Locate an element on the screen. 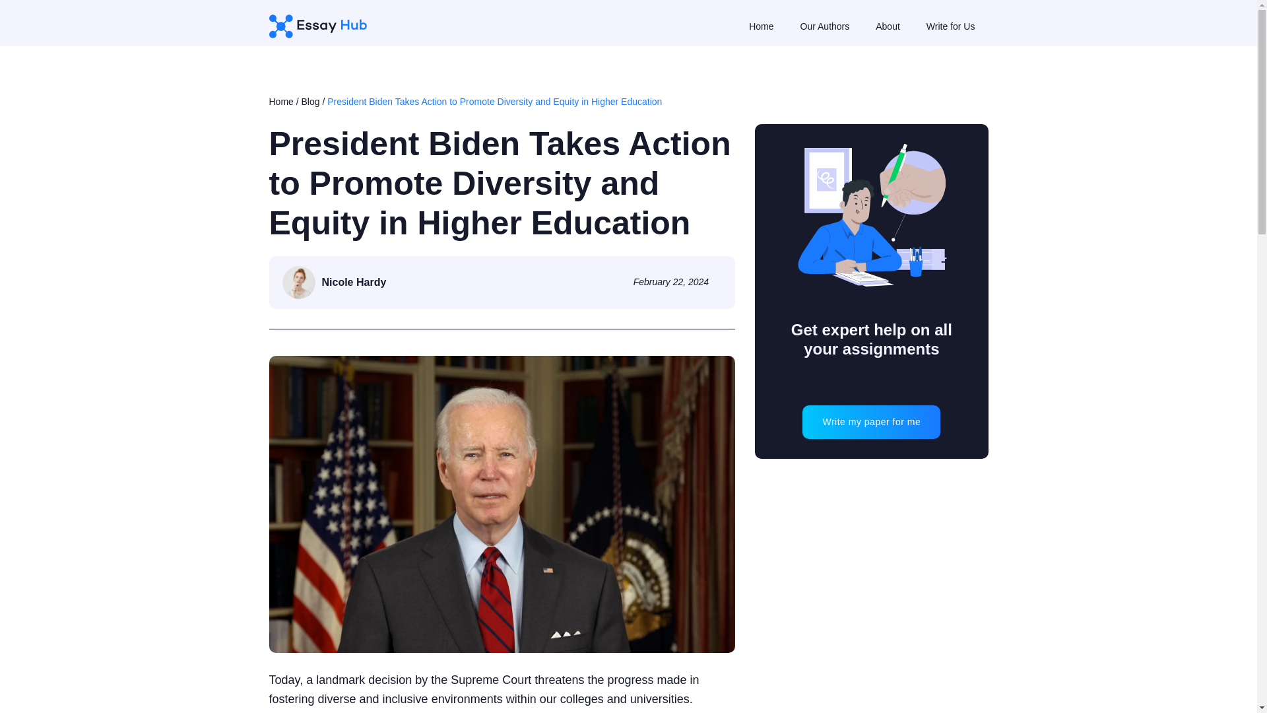  EssayHub is located at coordinates (322, 26).